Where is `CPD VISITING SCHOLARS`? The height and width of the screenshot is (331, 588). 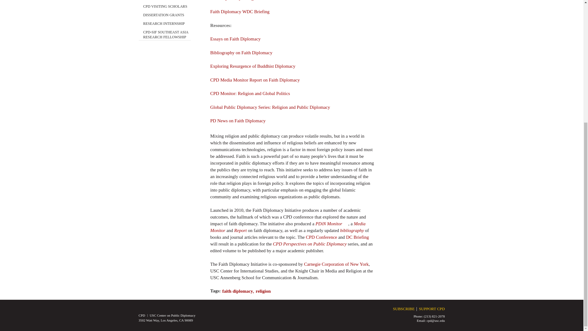 CPD VISITING SCHOLARS is located at coordinates (165, 5).